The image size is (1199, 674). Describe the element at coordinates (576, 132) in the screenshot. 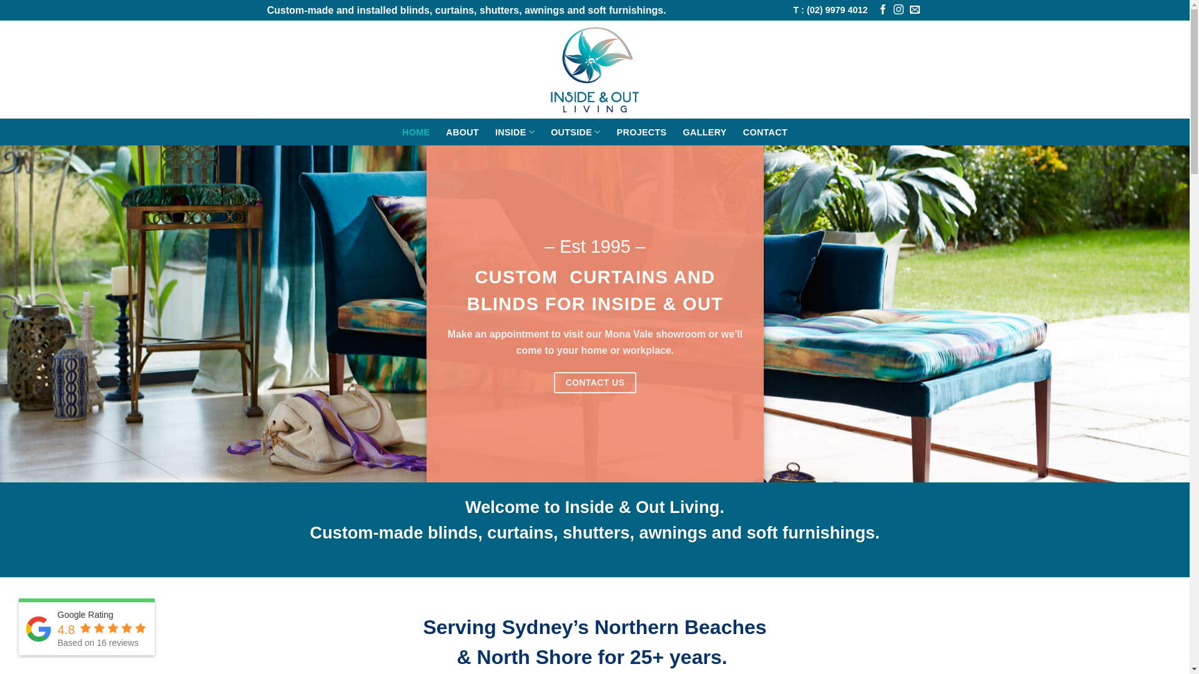

I see `OUTSIDE` at that location.